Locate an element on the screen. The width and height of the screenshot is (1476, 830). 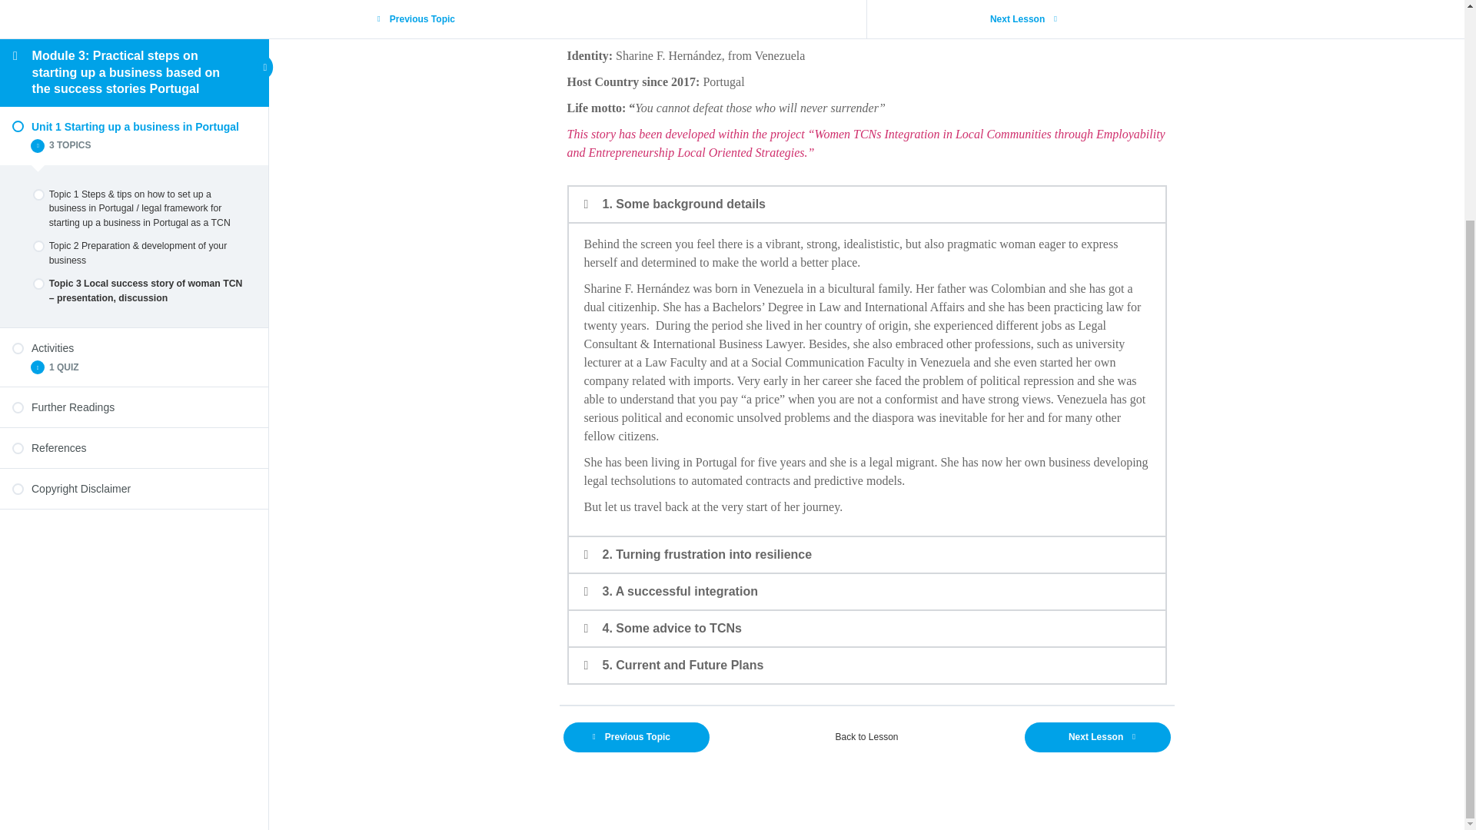
2. Turning frustration into resilience is located at coordinates (707, 554).